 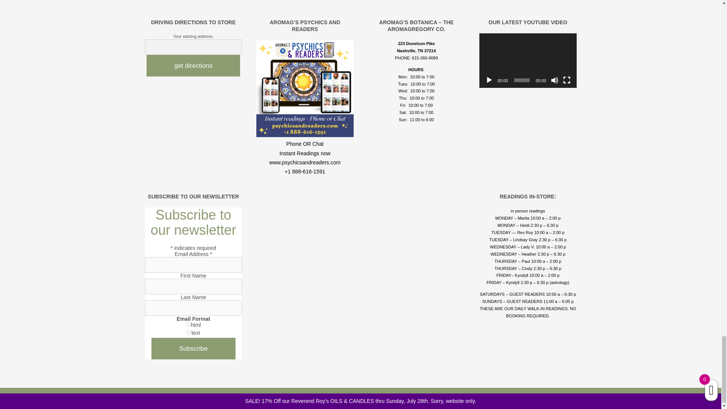 What do you see at coordinates (489, 80) in the screenshot?
I see `Play` at bounding box center [489, 80].